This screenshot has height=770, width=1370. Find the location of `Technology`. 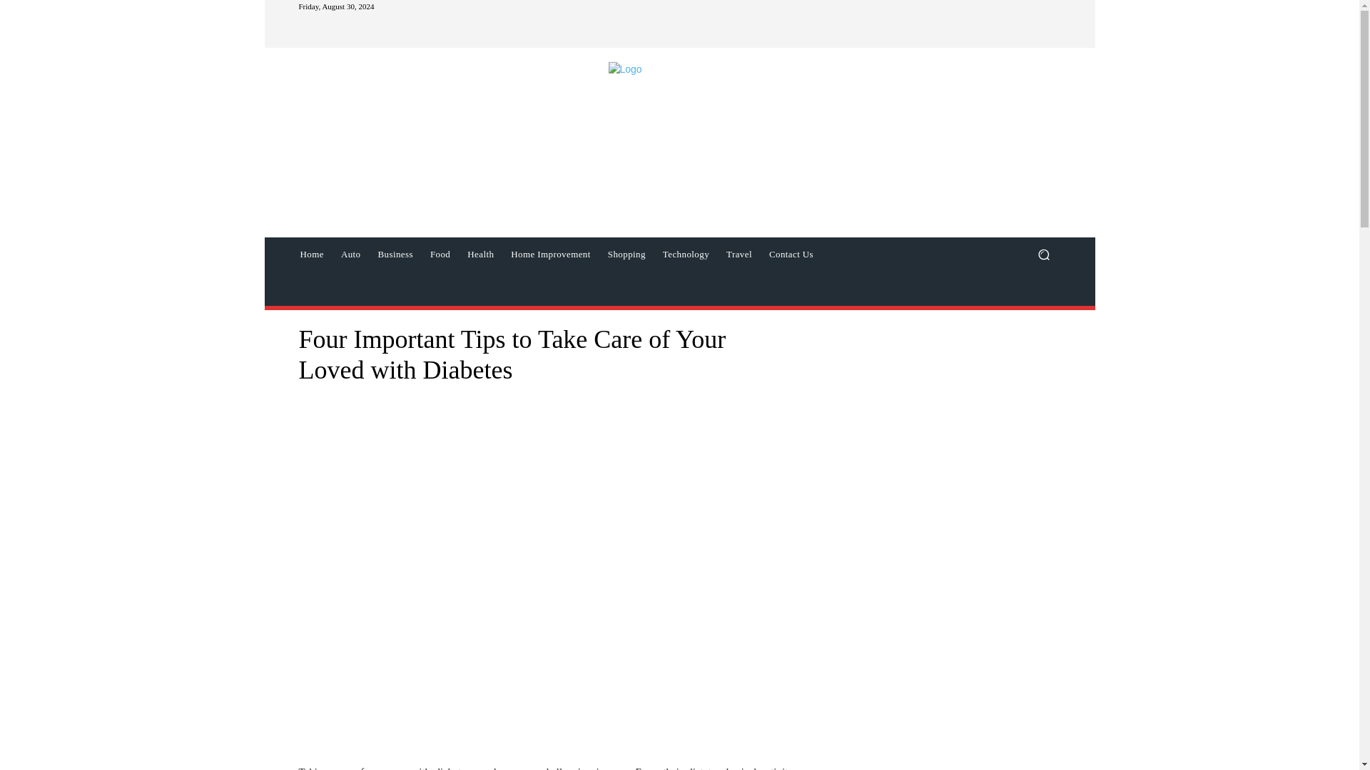

Technology is located at coordinates (686, 254).